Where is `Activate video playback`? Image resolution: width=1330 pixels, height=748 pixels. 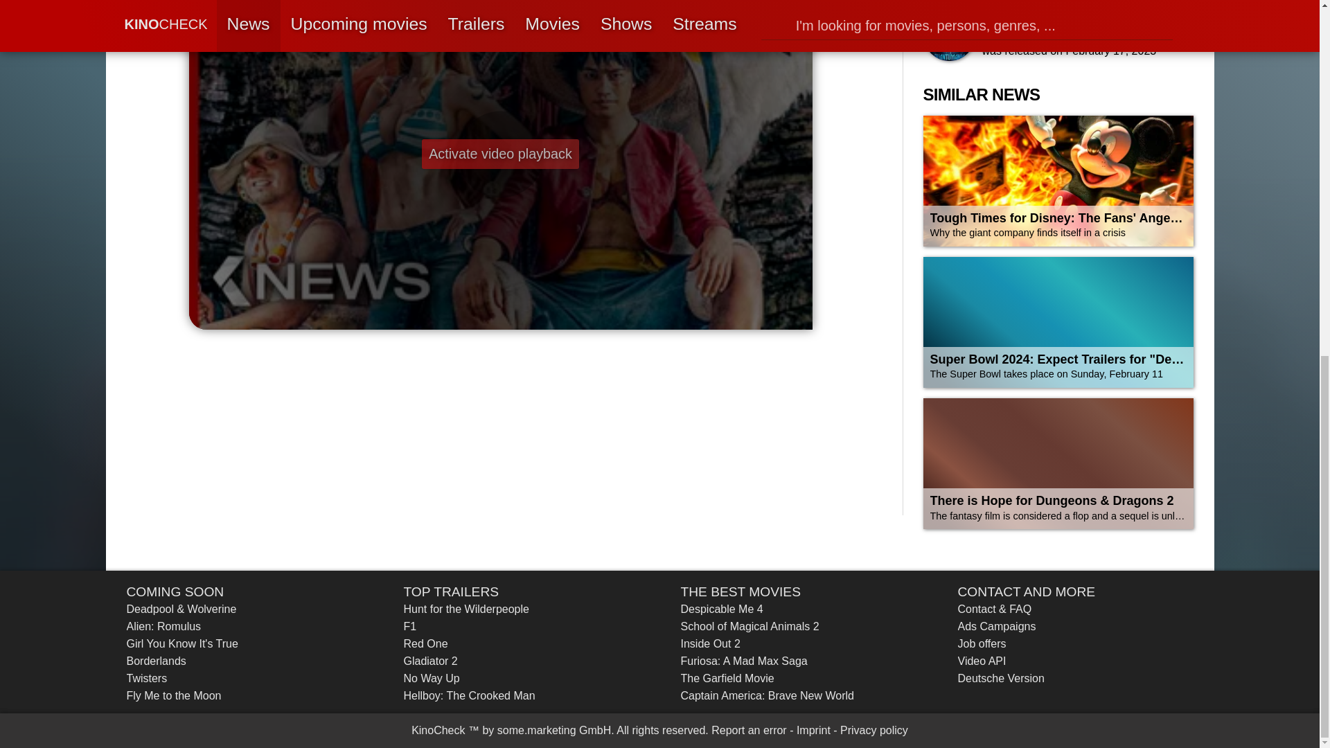 Activate video playback is located at coordinates (500, 154).